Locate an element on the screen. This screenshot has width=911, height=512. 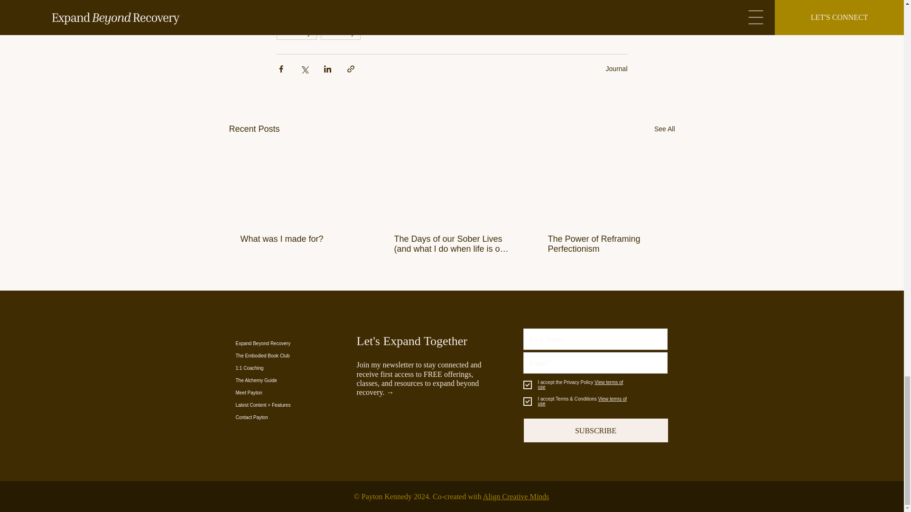
Meet Payton is located at coordinates (309, 393).